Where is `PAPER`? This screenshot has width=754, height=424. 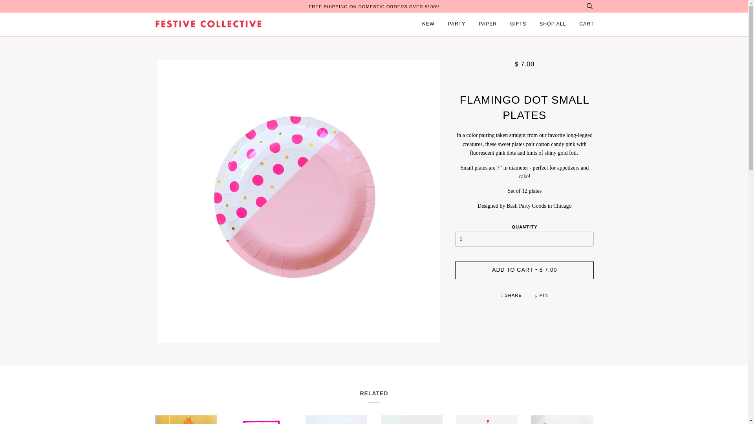 PAPER is located at coordinates (488, 24).